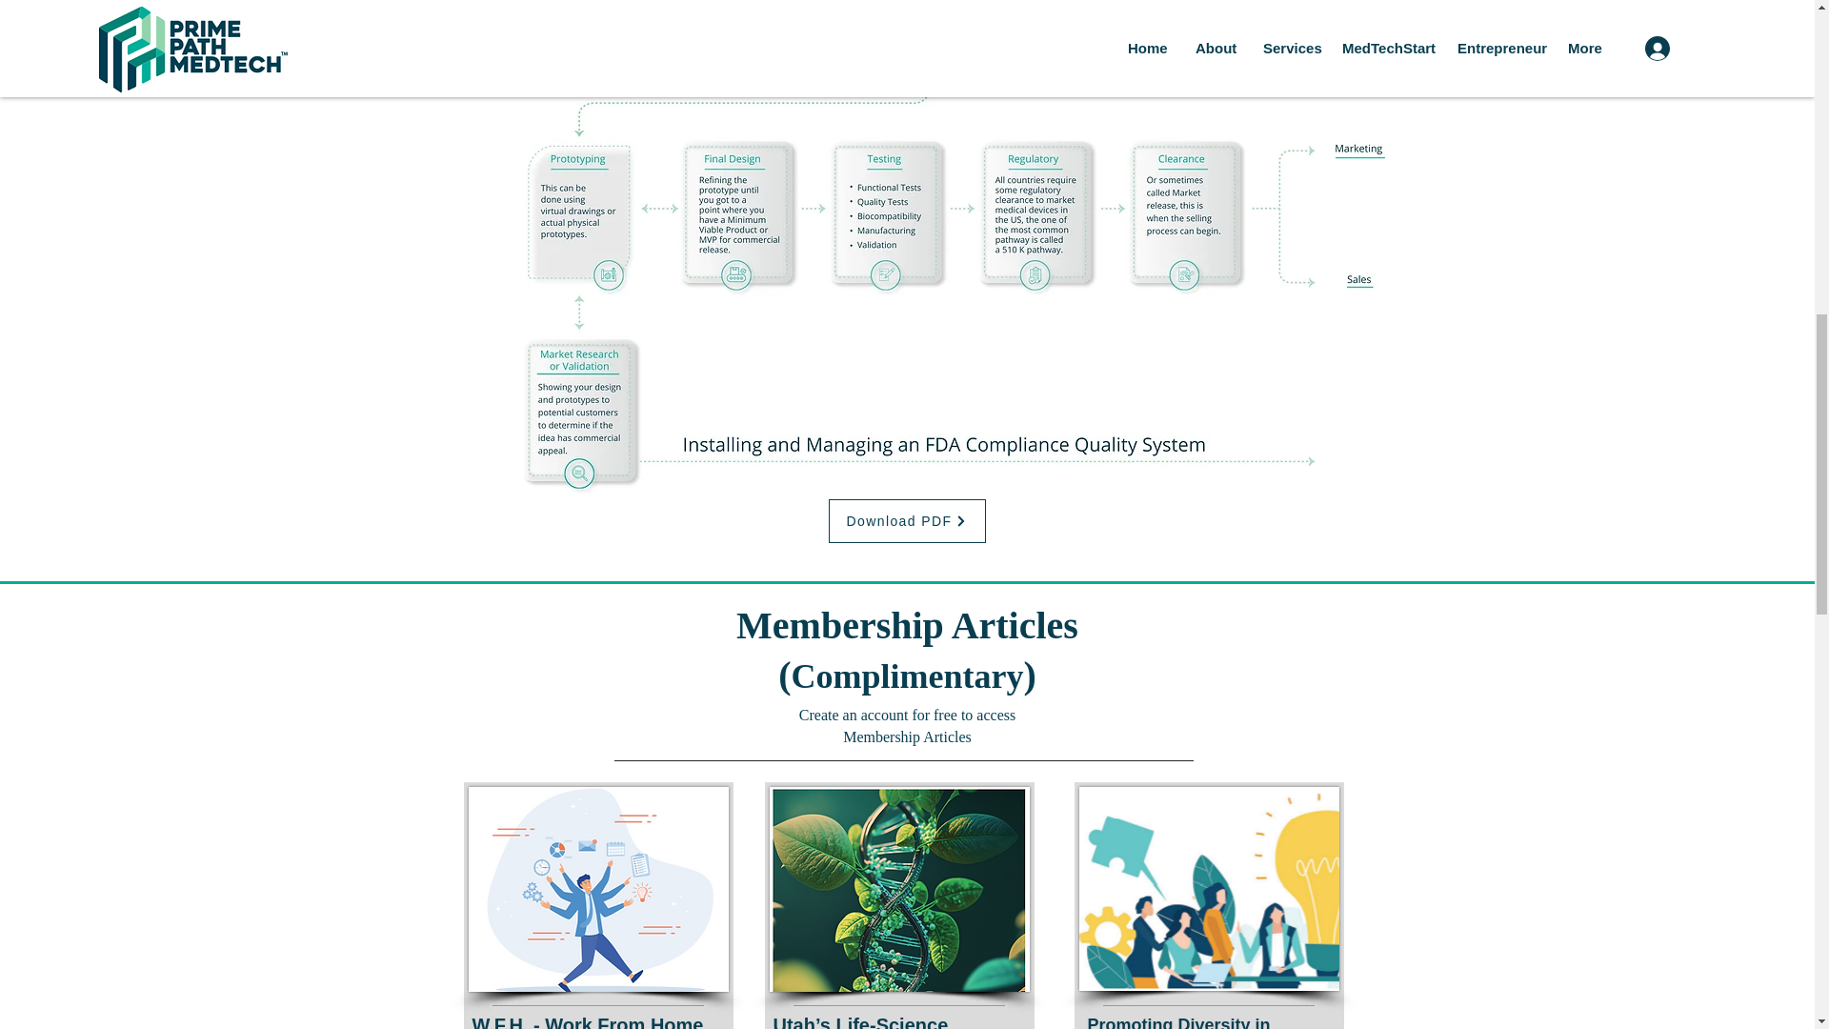 The width and height of the screenshot is (1829, 1029). I want to click on Promoting Diversity in Clinical Trials, so click(1179, 1021).